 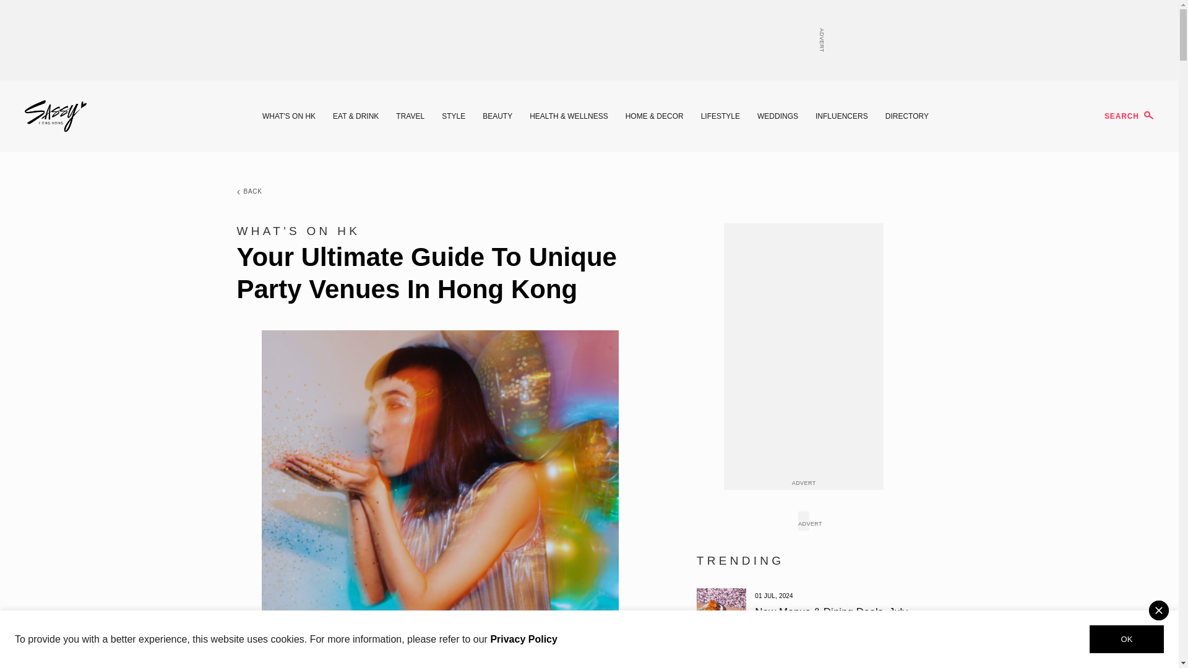 I want to click on 3rd party ad content, so click(x=588, y=40).